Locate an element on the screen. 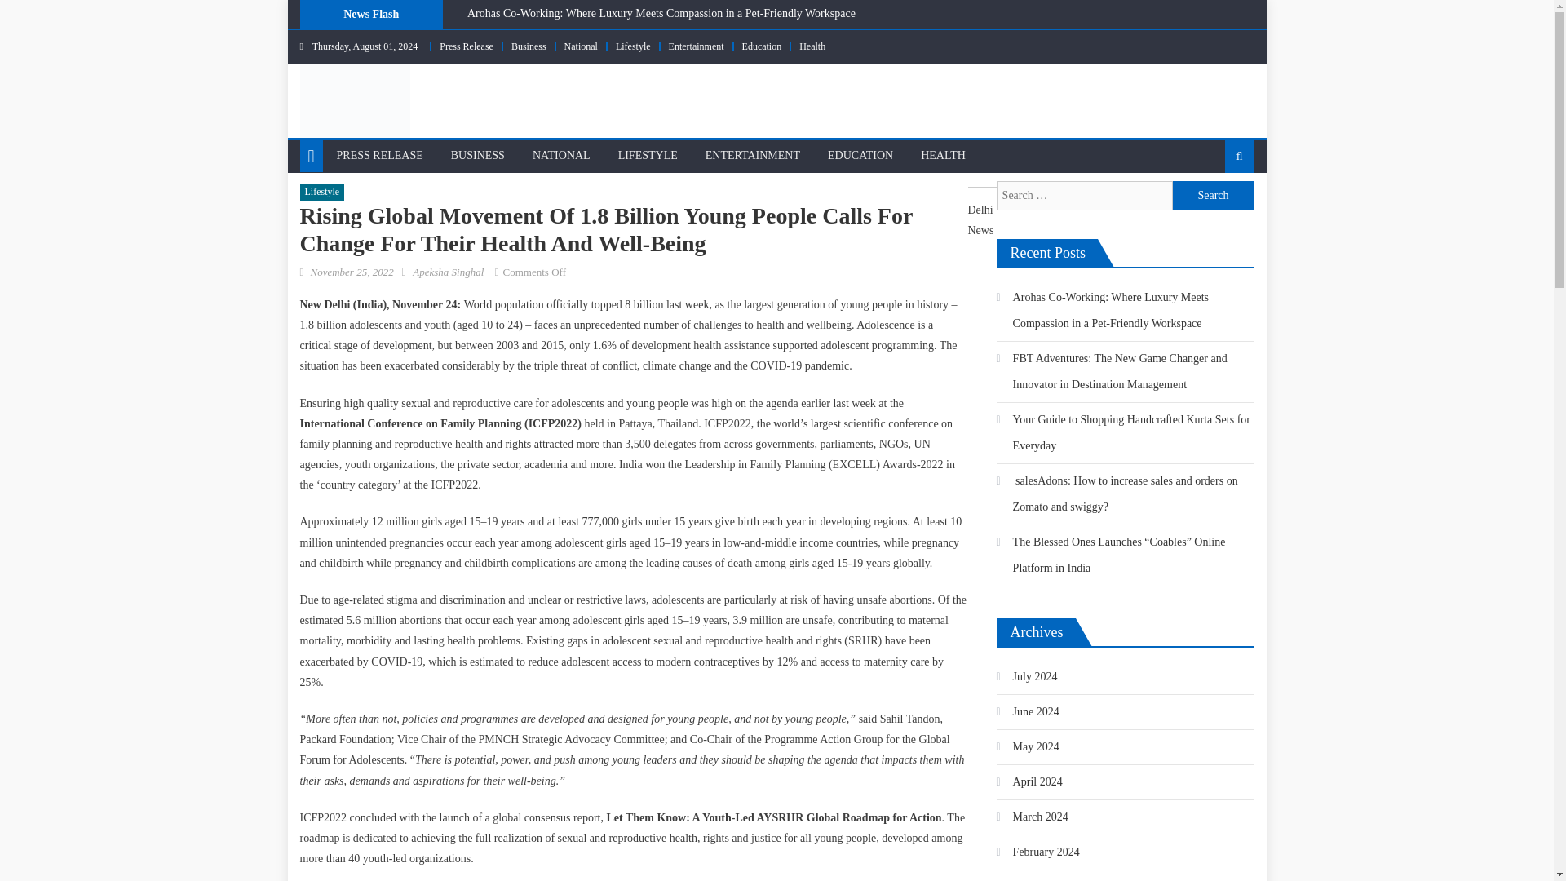 Image resolution: width=1566 pixels, height=881 pixels. LIFESTYLE is located at coordinates (648, 155).